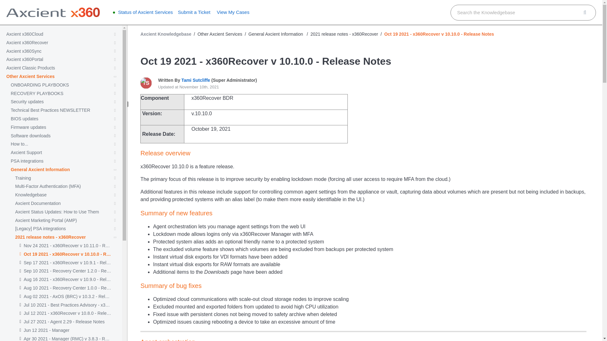 This screenshot has height=341, width=607. I want to click on Other Axcient Services, so click(30, 76).